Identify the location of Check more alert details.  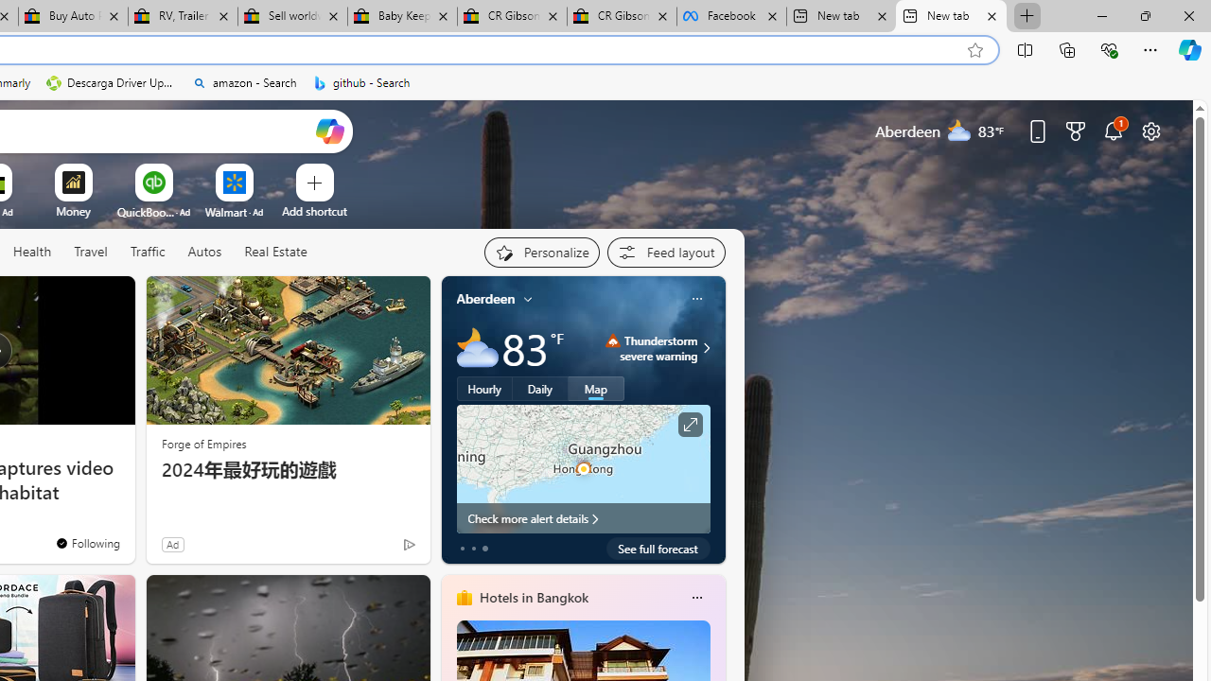
(583, 518).